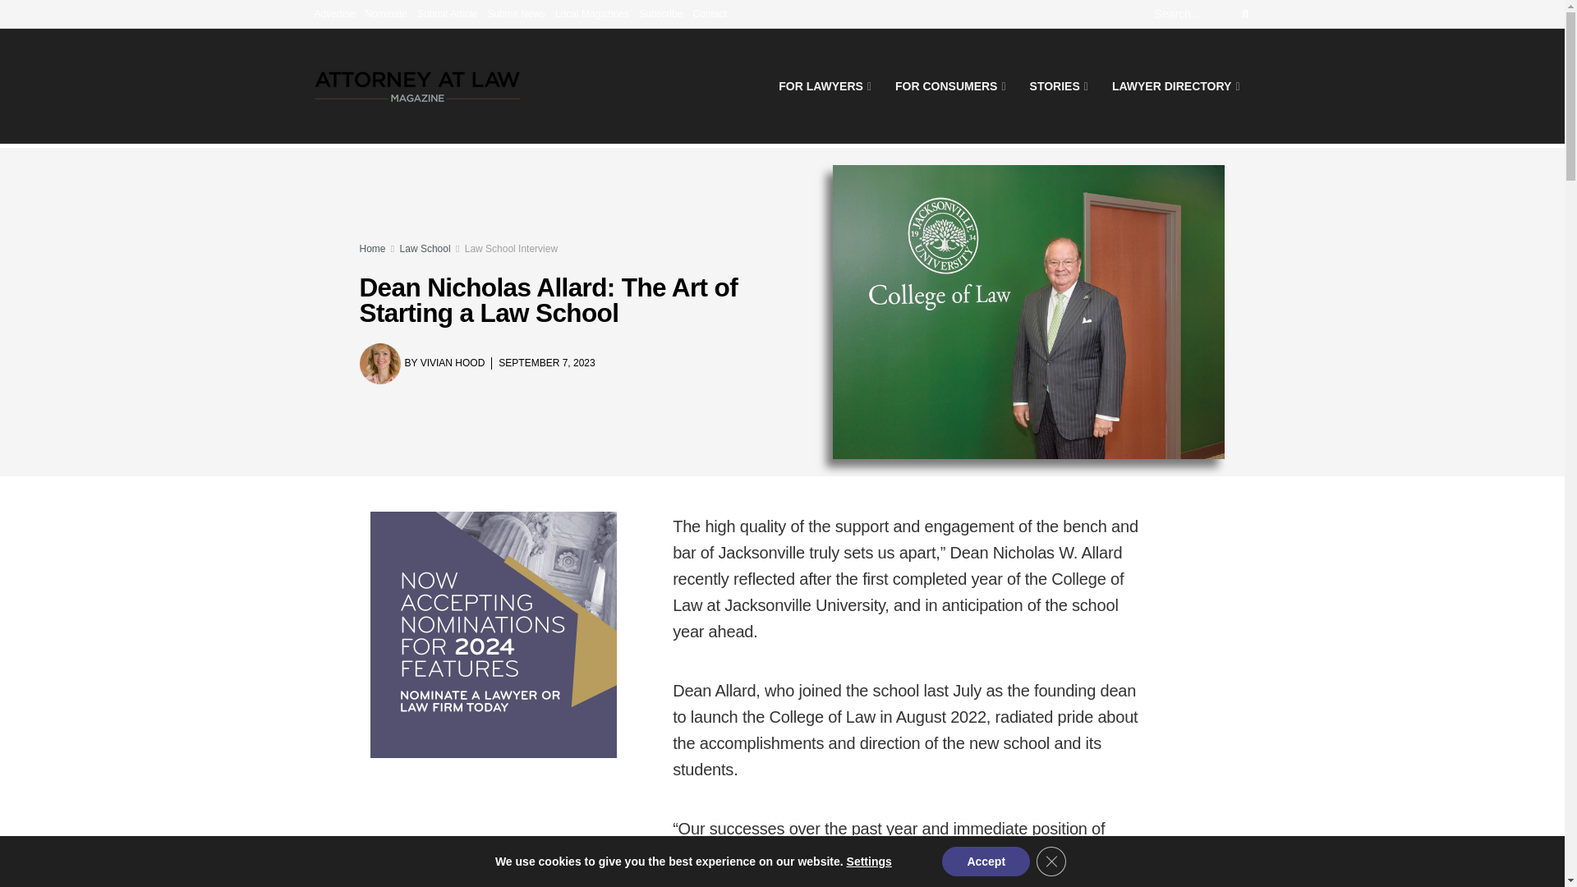 The image size is (1577, 887). Describe the element at coordinates (591, 13) in the screenshot. I see `Local Magazines` at that location.